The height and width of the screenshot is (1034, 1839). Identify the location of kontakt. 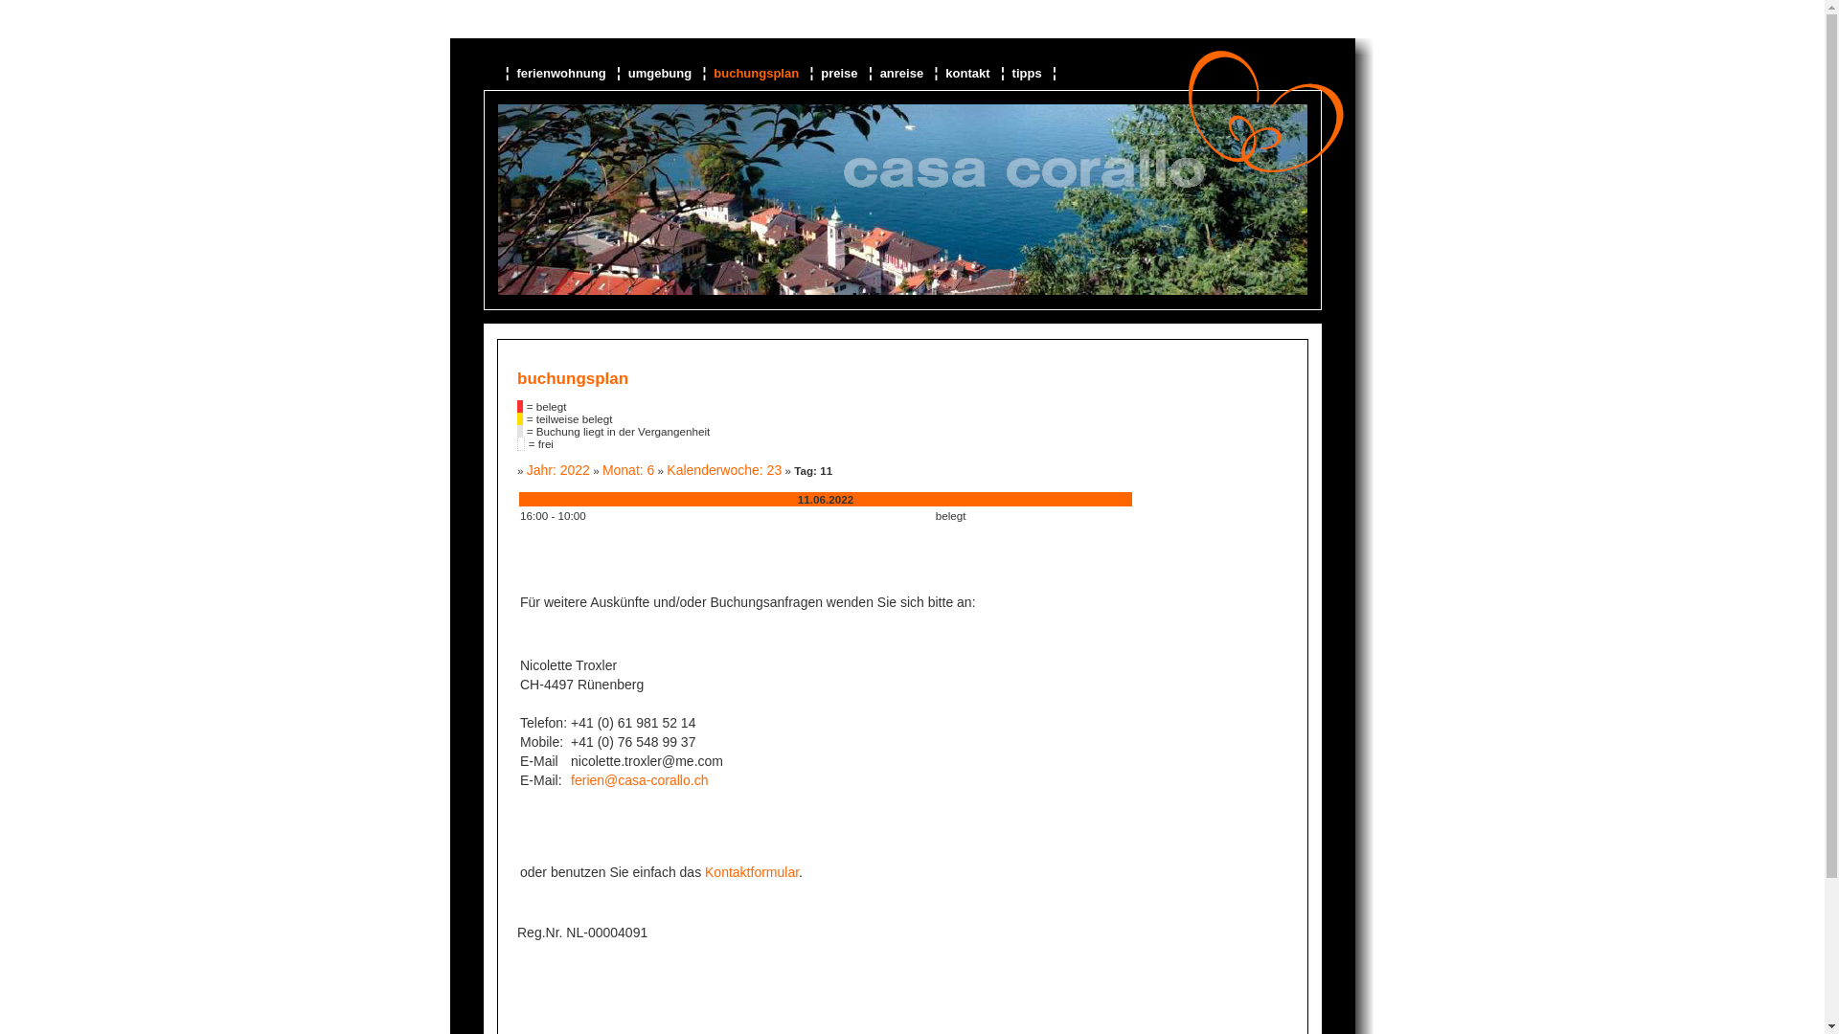
(969, 73).